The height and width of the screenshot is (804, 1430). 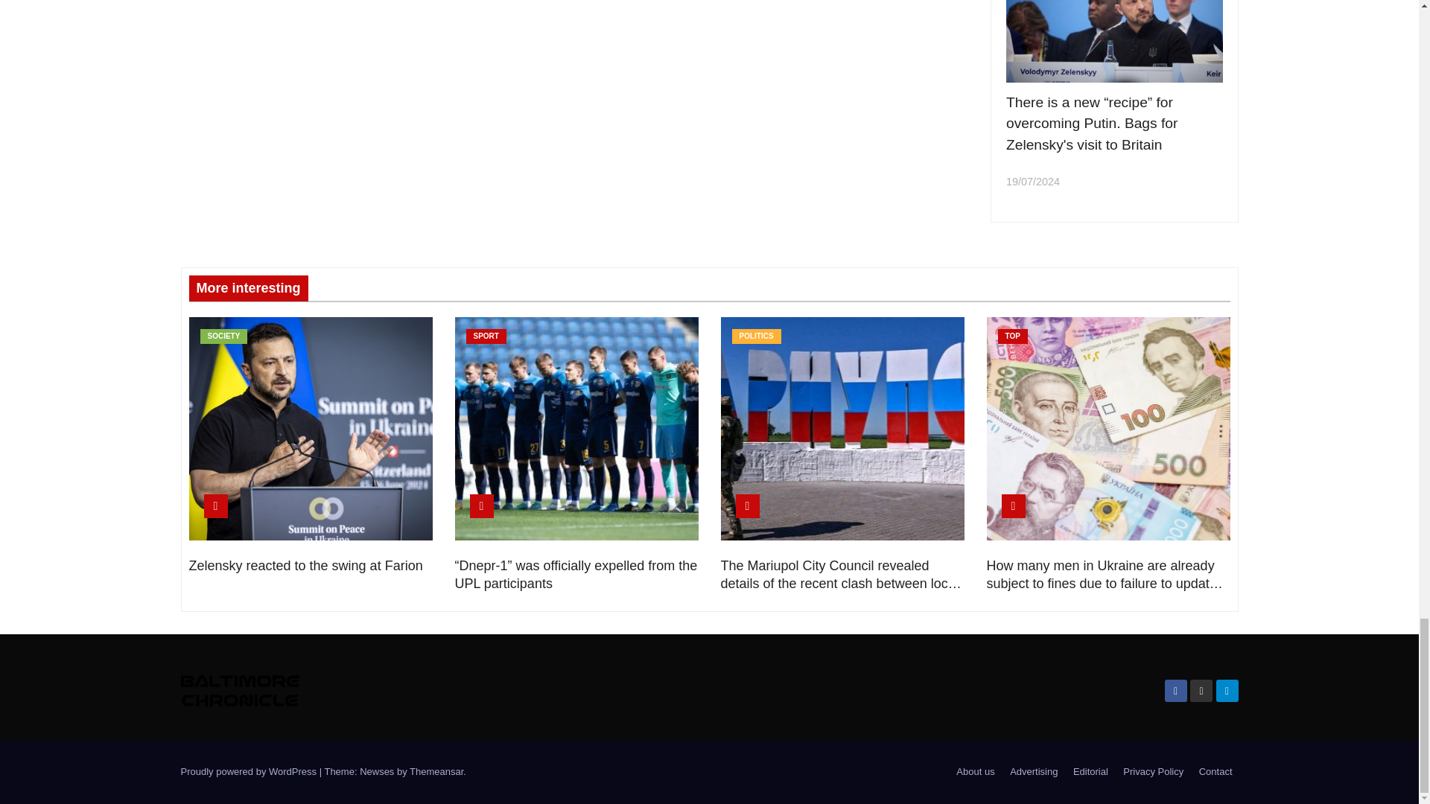 What do you see at coordinates (305, 566) in the screenshot?
I see `Permalink to: Zelensky reacted to the swing at Farion` at bounding box center [305, 566].